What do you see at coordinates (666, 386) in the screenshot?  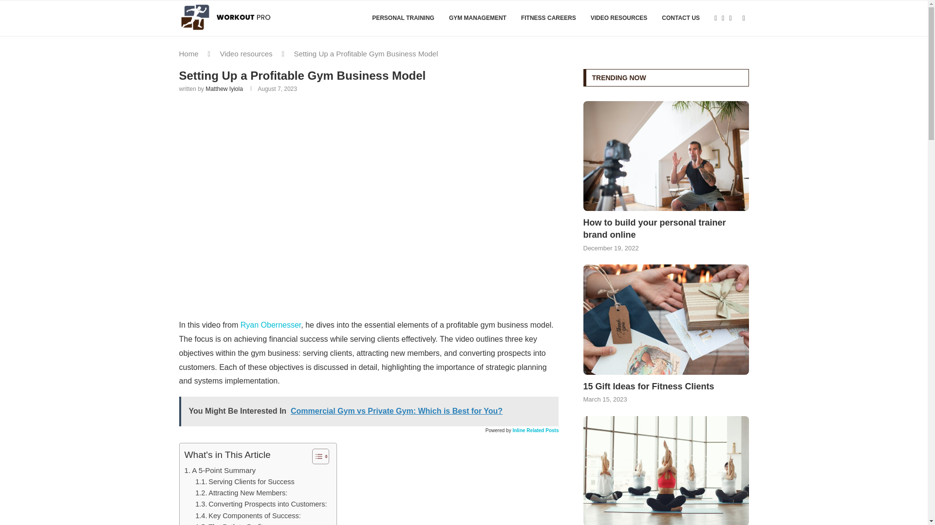 I see `15 Gift Ideas for Fitness Clients` at bounding box center [666, 386].